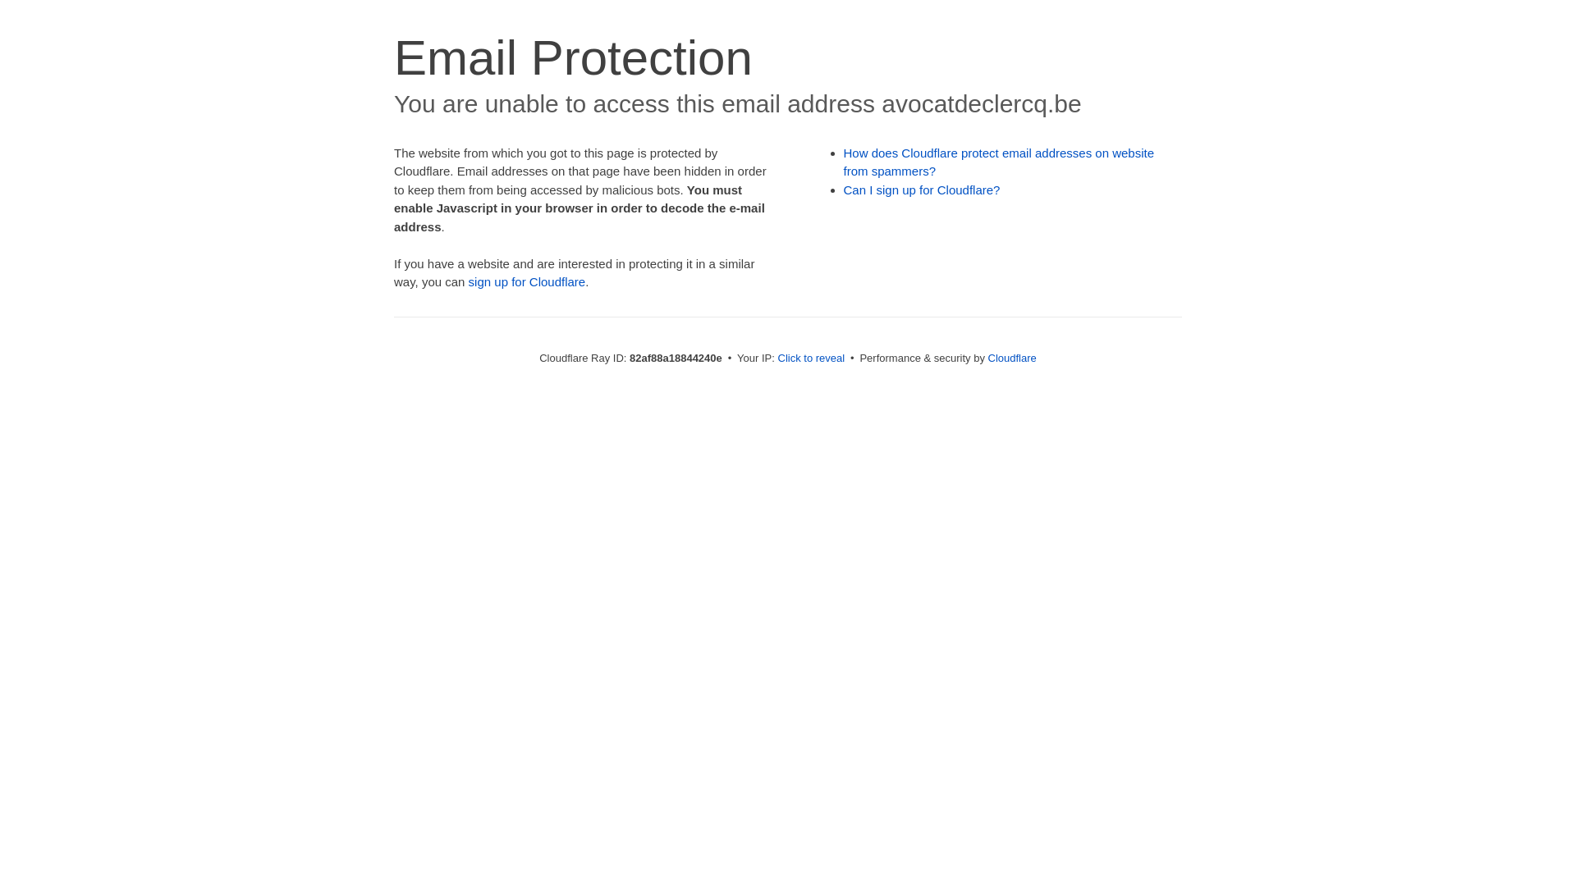  I want to click on sign up for Cloudflare, so click(527, 282).